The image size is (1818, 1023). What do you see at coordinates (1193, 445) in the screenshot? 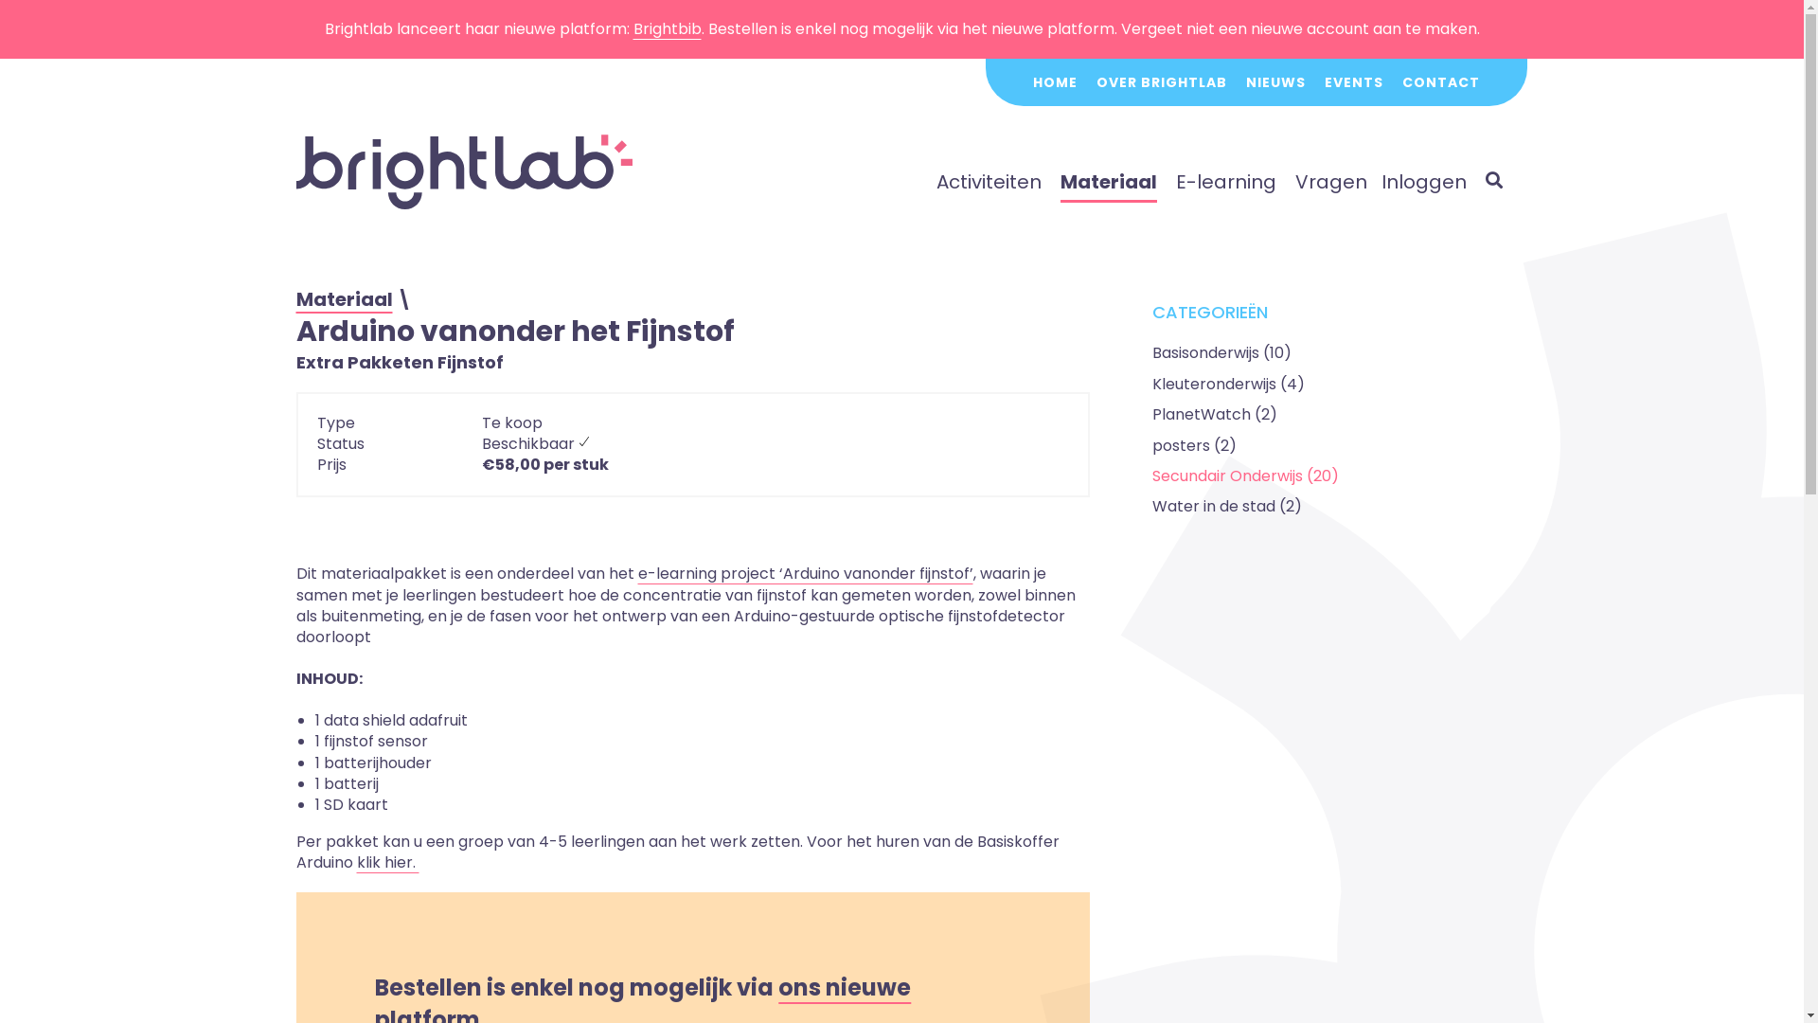
I see `posters (2)` at bounding box center [1193, 445].